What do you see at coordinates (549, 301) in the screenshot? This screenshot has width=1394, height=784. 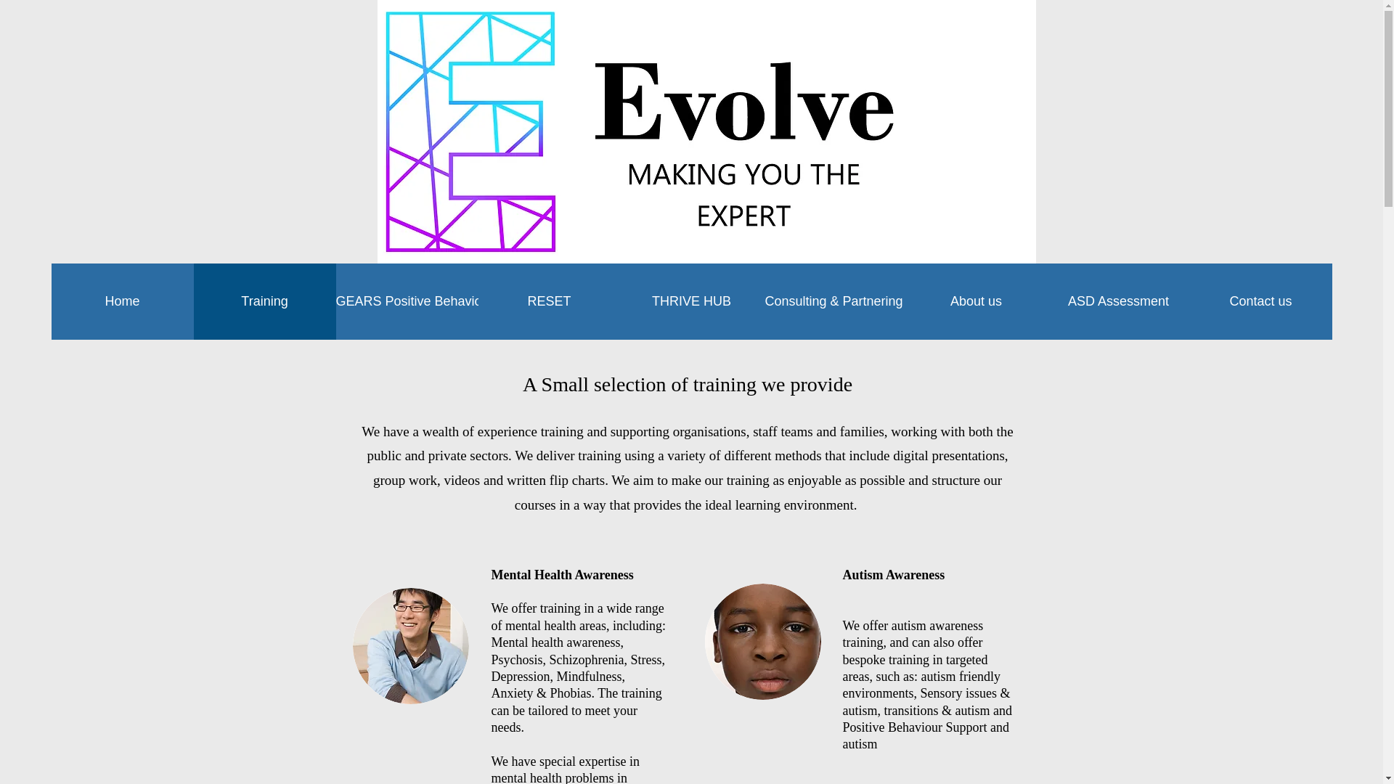 I see `RESET` at bounding box center [549, 301].